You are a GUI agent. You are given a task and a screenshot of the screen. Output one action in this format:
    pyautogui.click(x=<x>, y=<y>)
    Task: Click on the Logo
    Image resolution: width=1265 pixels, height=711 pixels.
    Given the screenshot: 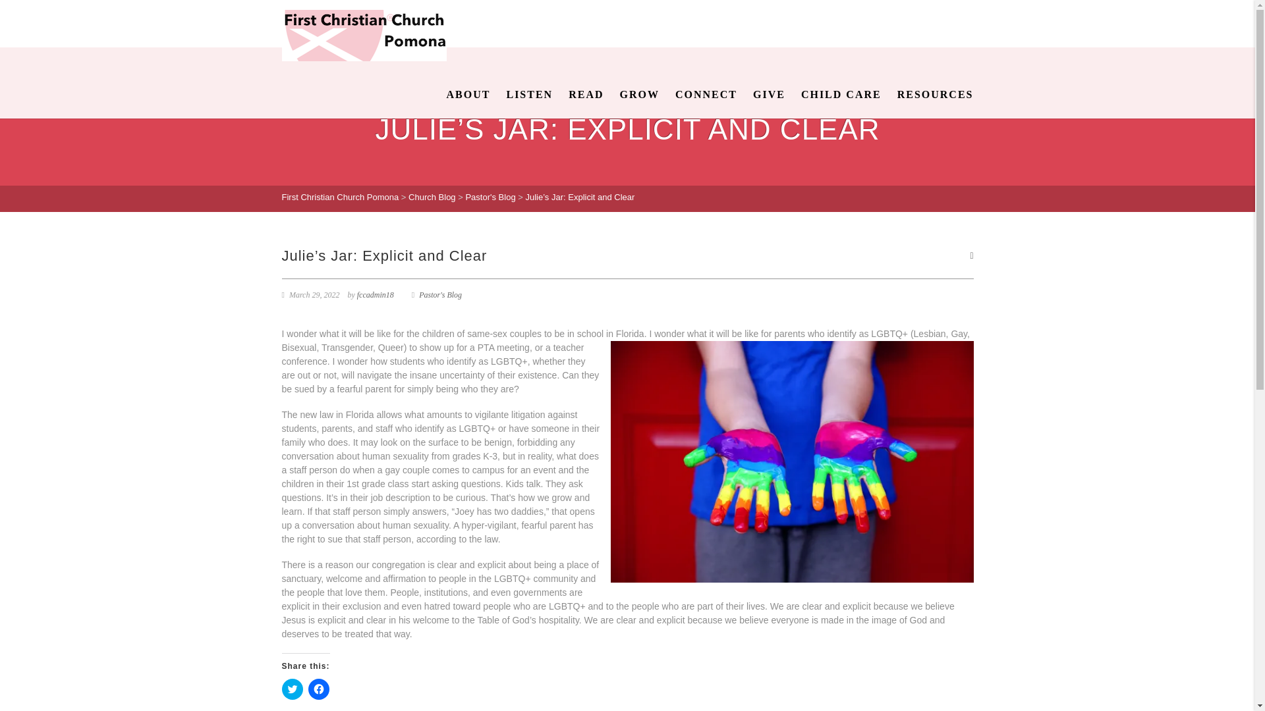 What is the action you would take?
    pyautogui.click(x=364, y=36)
    